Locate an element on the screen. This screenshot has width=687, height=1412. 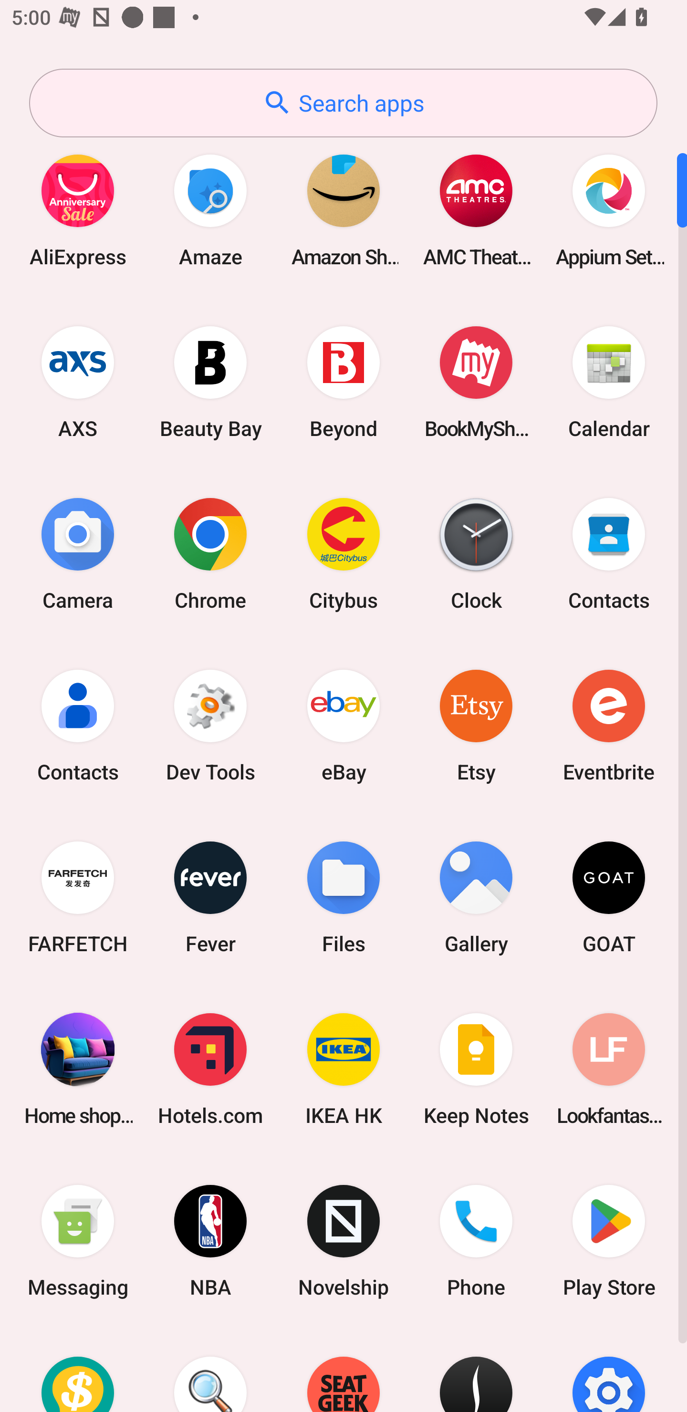
Camera is located at coordinates (78, 553).